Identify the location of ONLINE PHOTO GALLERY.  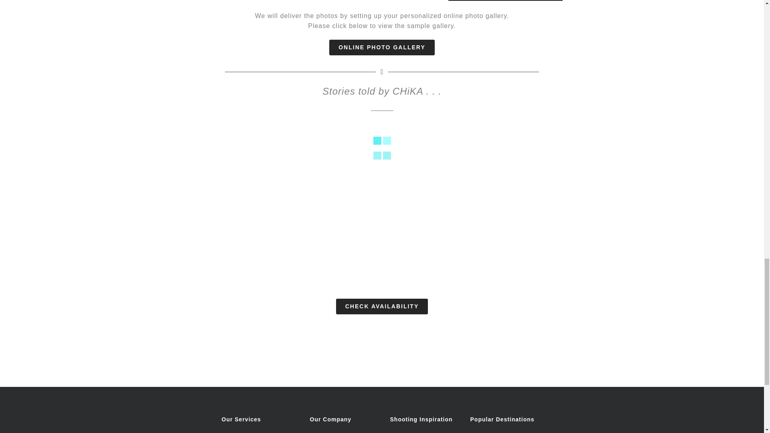
(382, 47).